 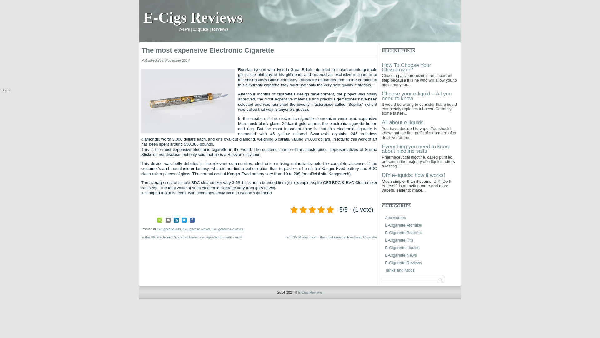 I want to click on DIY e-liquids: how it works!, so click(x=413, y=175).